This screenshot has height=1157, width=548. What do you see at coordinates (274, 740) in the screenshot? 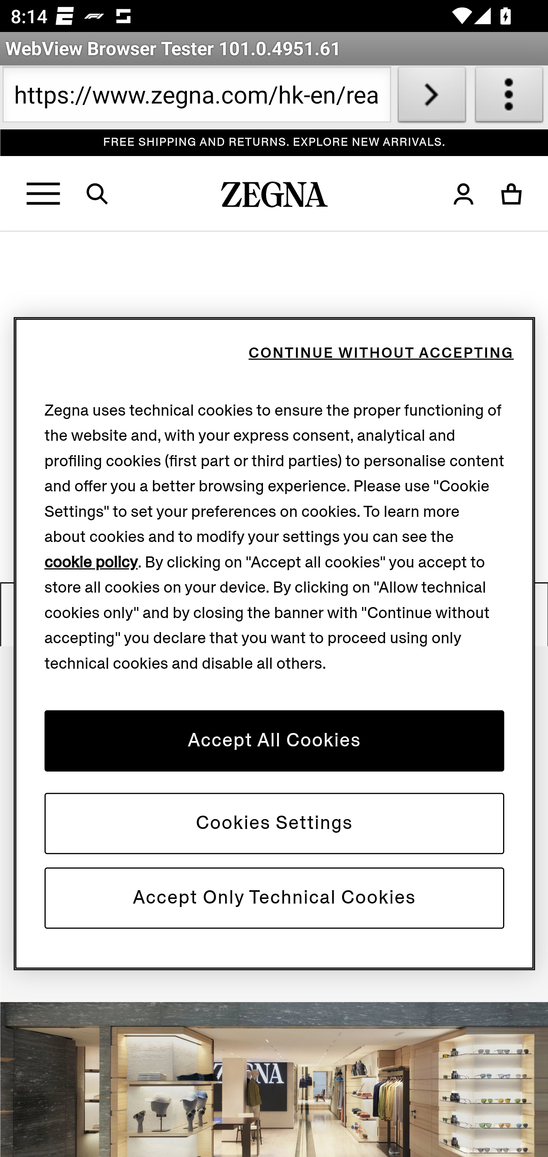
I see `Accept All Cookies` at bounding box center [274, 740].